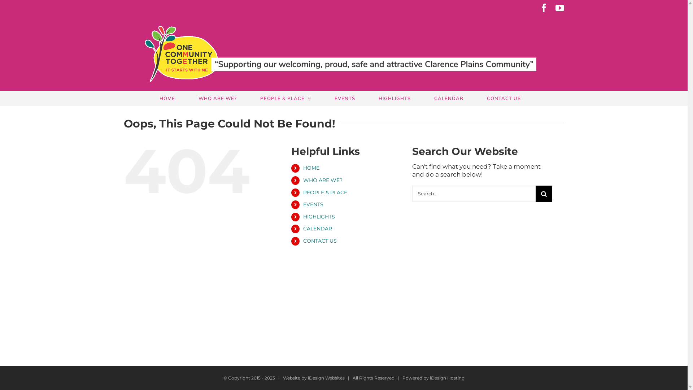 The image size is (693, 390). What do you see at coordinates (447, 378) in the screenshot?
I see `iDesign Hosting` at bounding box center [447, 378].